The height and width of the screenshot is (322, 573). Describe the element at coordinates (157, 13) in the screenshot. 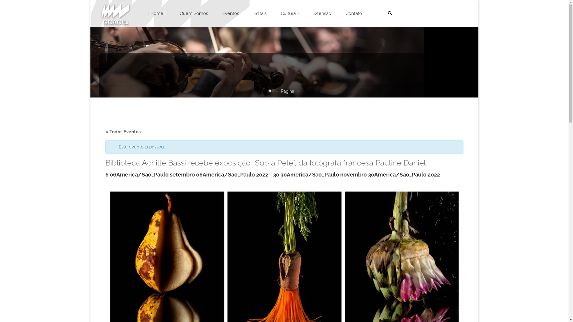

I see `| Home |` at that location.